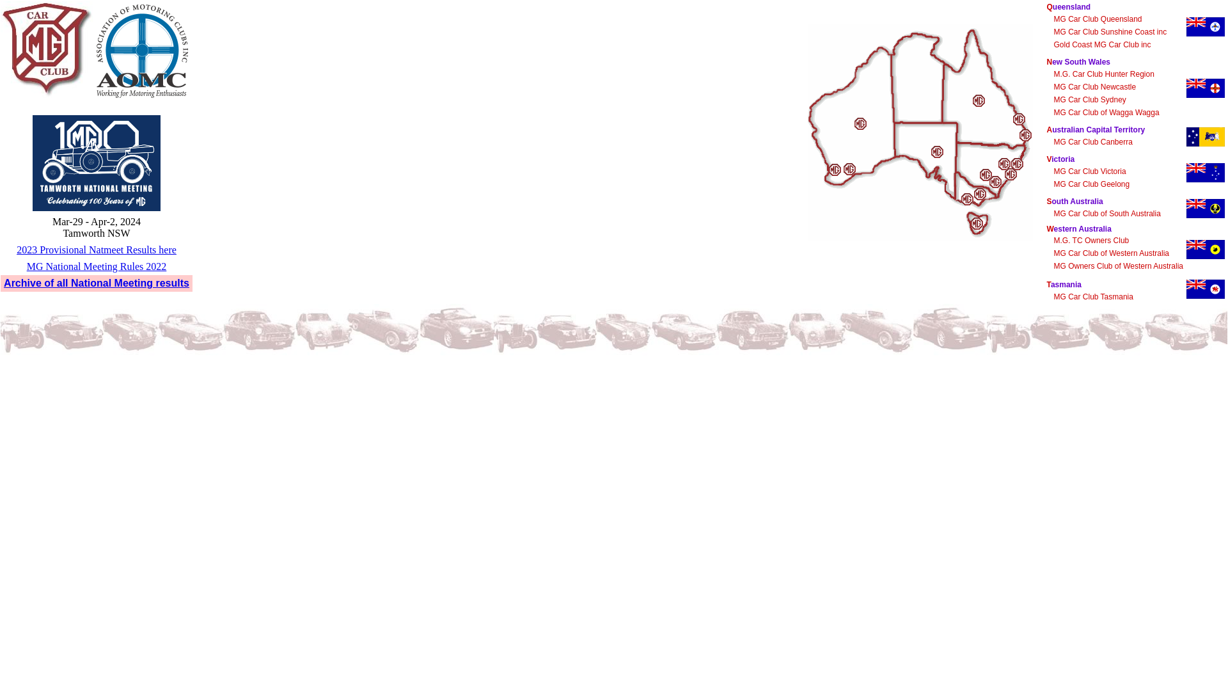  Describe the element at coordinates (1106, 214) in the screenshot. I see `MG Car Club of South Australia` at that location.